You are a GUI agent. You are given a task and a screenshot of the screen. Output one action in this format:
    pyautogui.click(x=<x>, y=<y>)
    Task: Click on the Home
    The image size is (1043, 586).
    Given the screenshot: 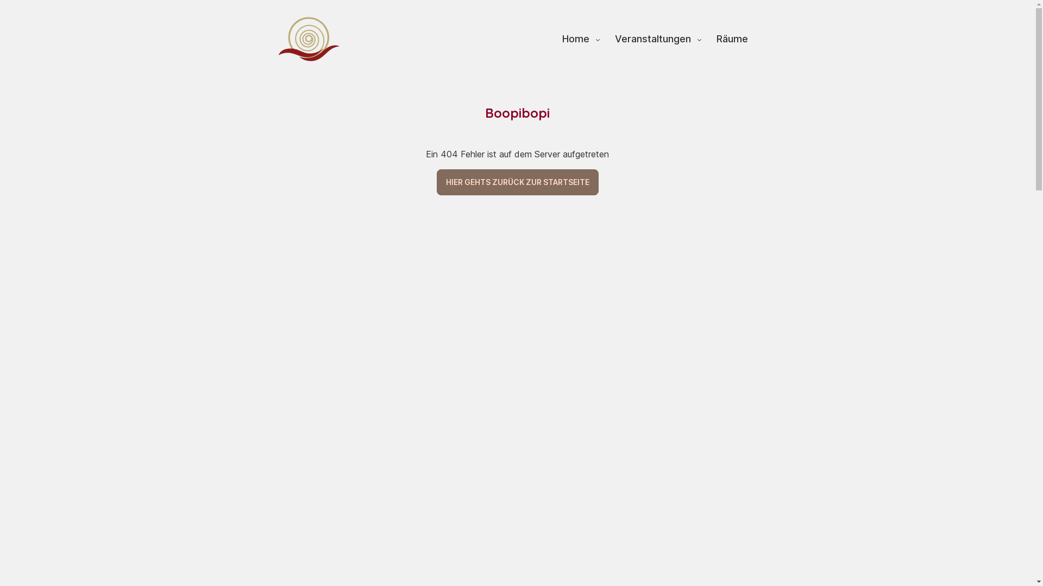 What is the action you would take?
    pyautogui.click(x=581, y=39)
    